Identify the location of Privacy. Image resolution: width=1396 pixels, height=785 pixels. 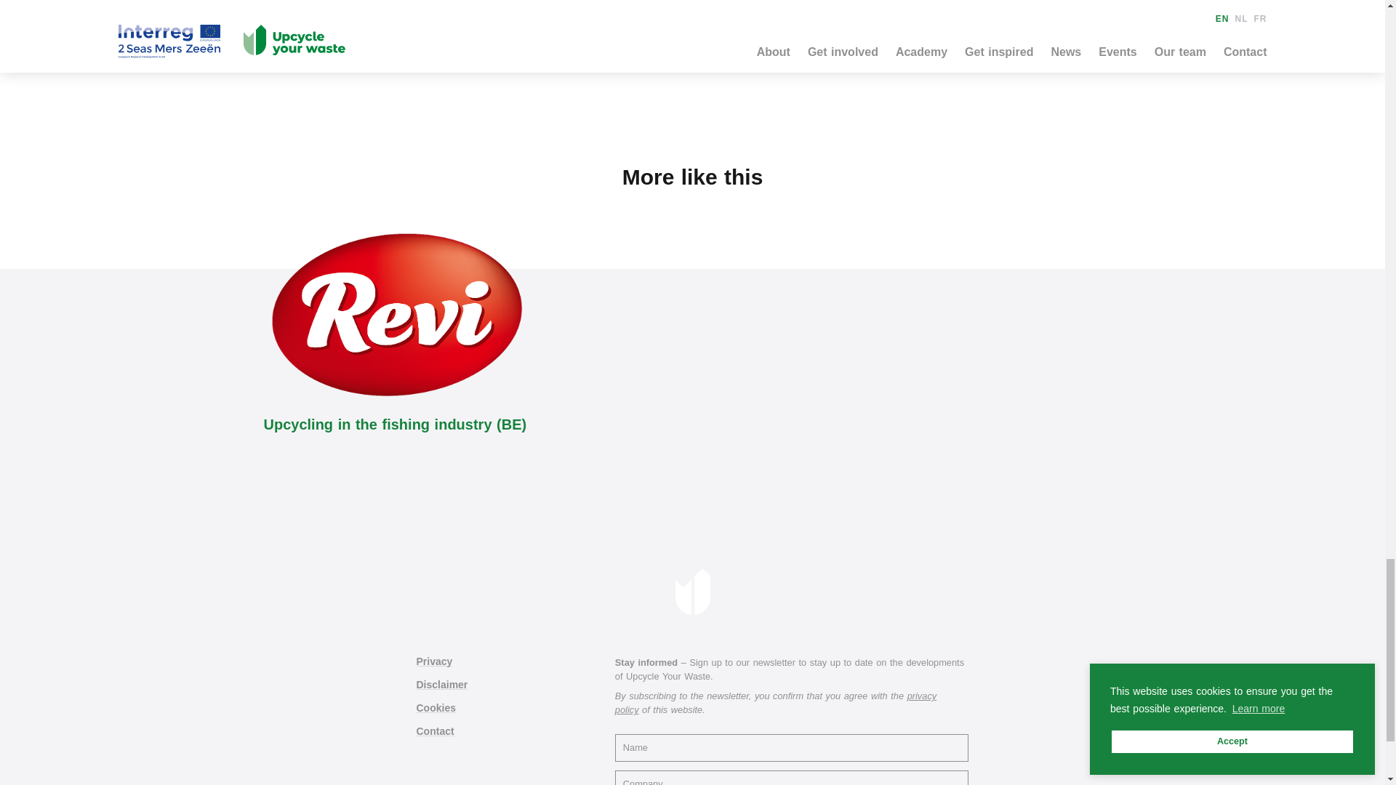
(434, 661).